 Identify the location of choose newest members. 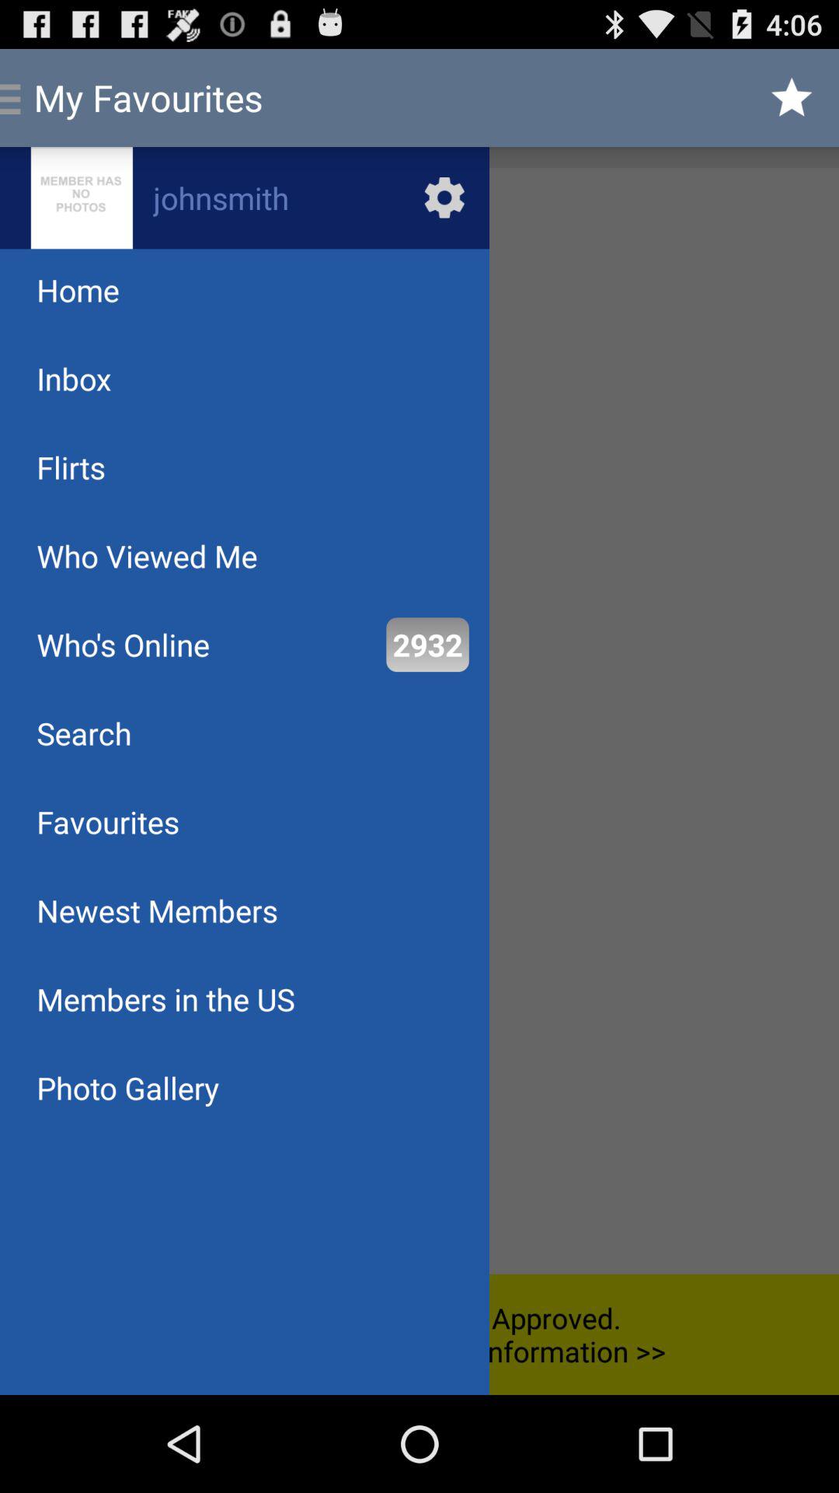
(157, 910).